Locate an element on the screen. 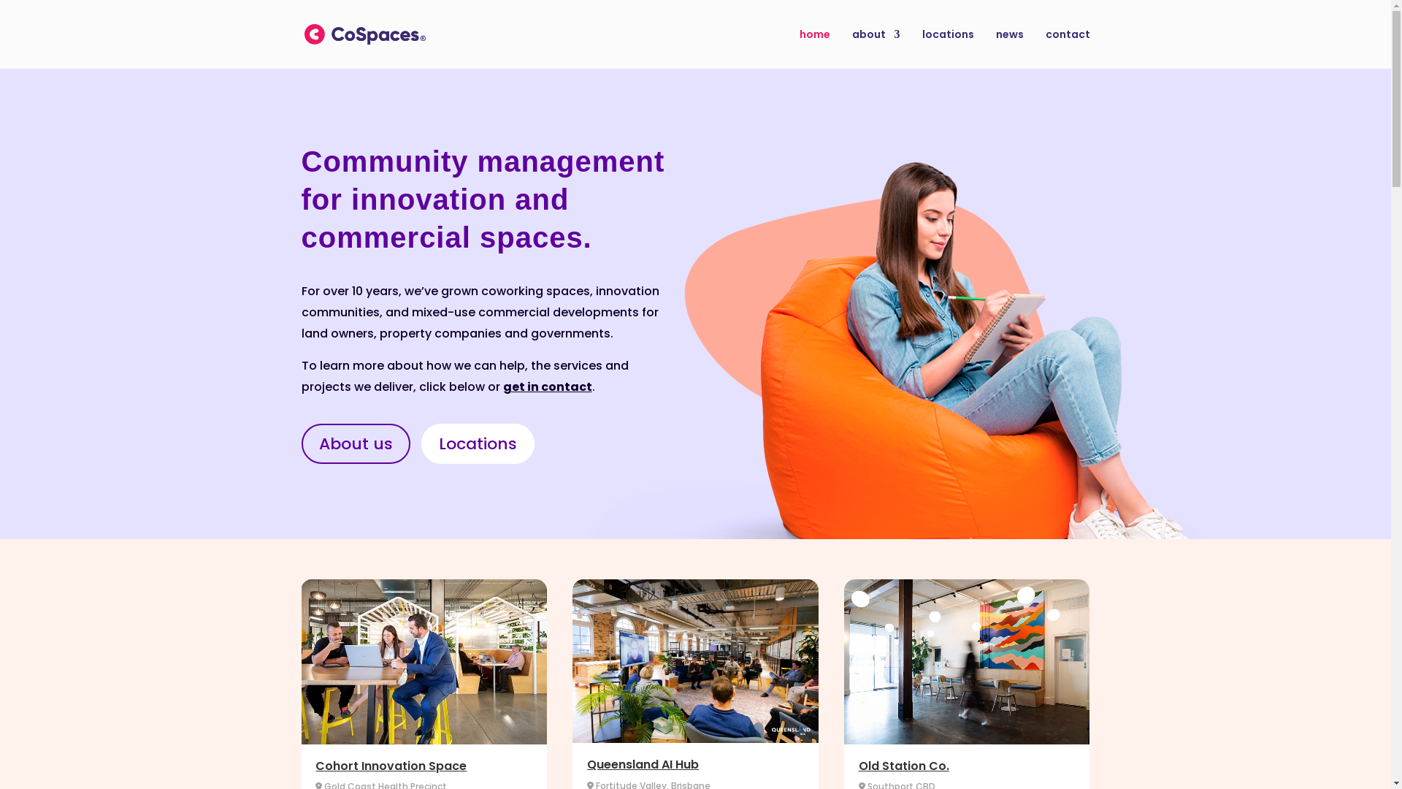 This screenshot has height=789, width=1402. about is located at coordinates (876, 49).